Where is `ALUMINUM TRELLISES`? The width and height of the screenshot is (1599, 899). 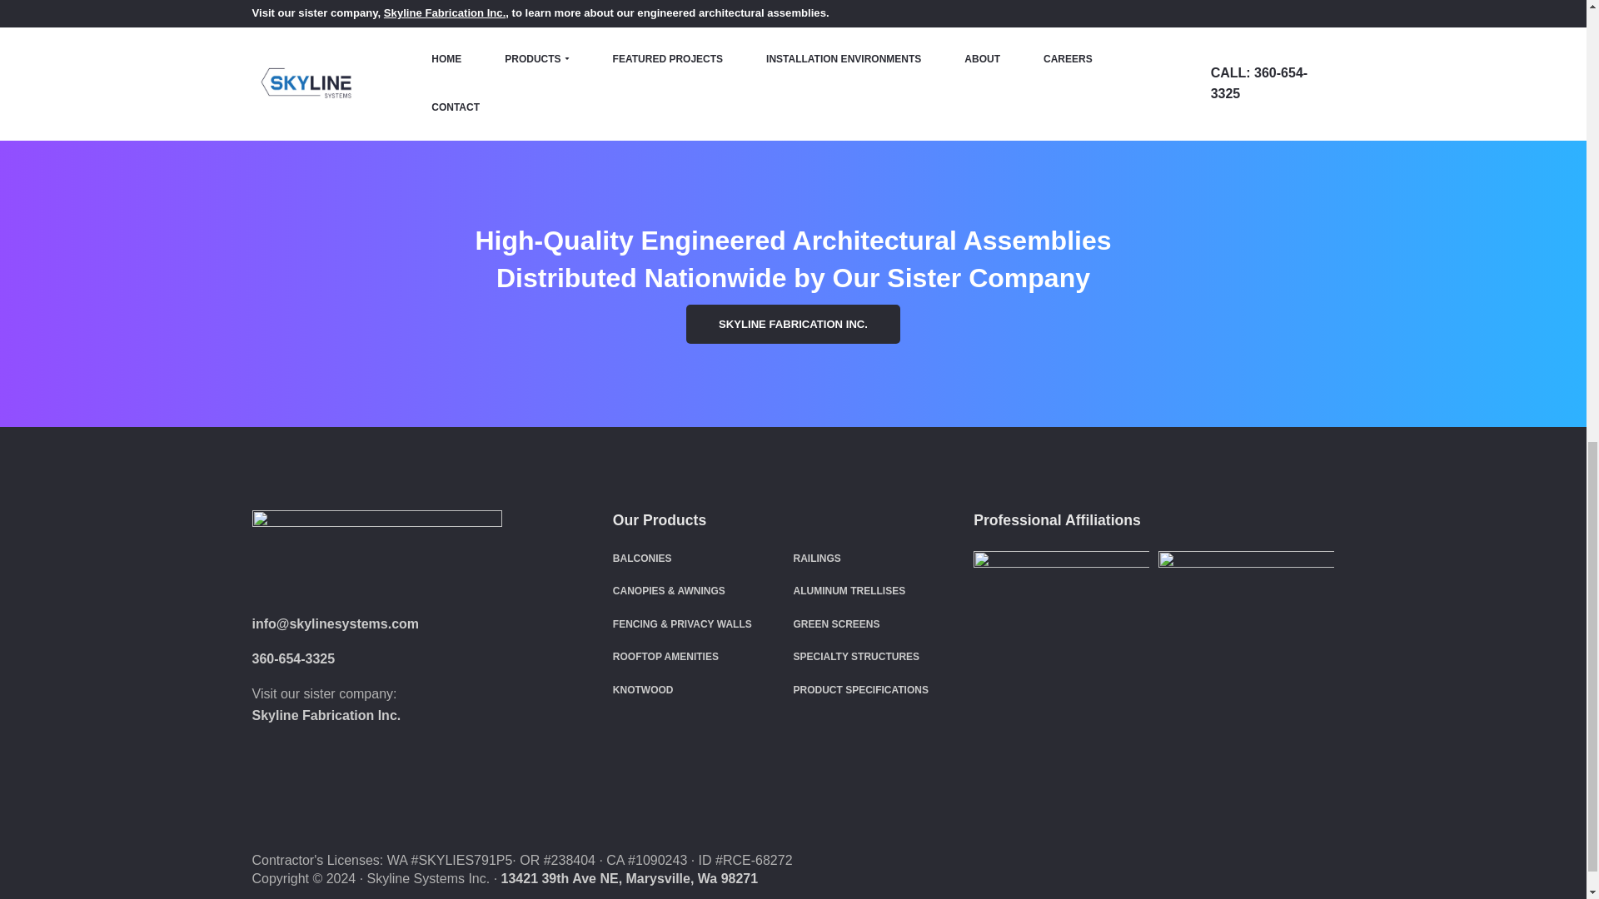
ALUMINUM TRELLISES is located at coordinates (849, 591).